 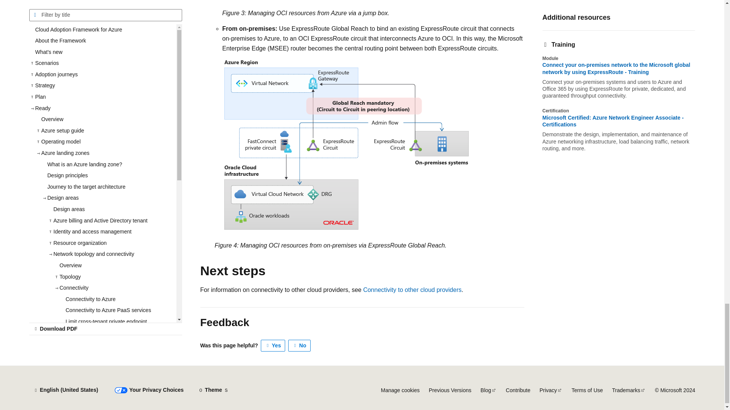 I want to click on Theme, so click(x=213, y=390).